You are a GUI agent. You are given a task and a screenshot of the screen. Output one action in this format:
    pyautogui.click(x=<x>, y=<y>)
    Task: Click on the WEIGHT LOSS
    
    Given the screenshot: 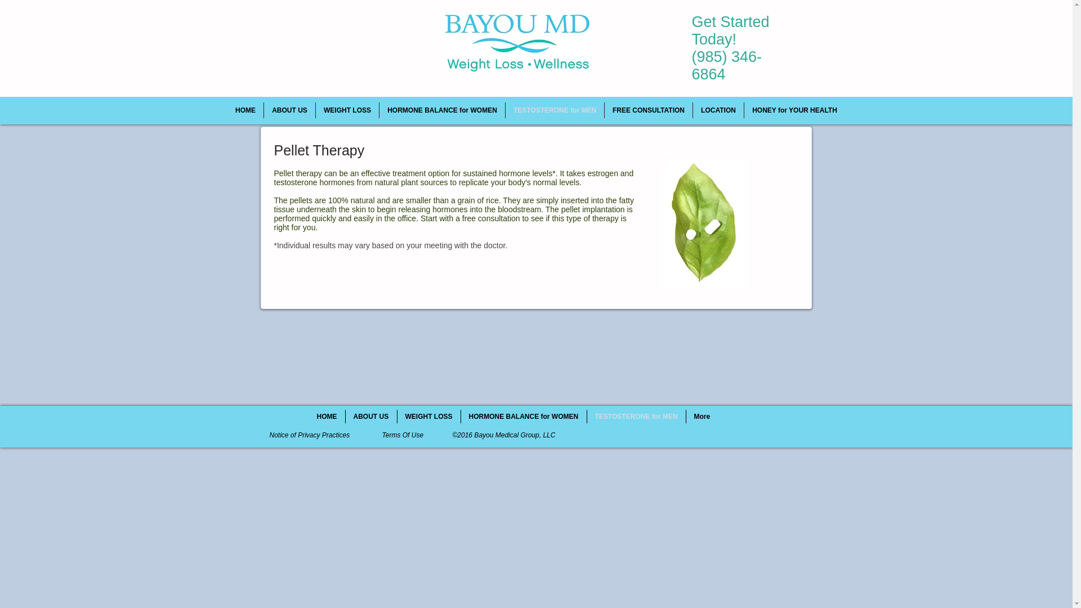 What is the action you would take?
    pyautogui.click(x=429, y=416)
    